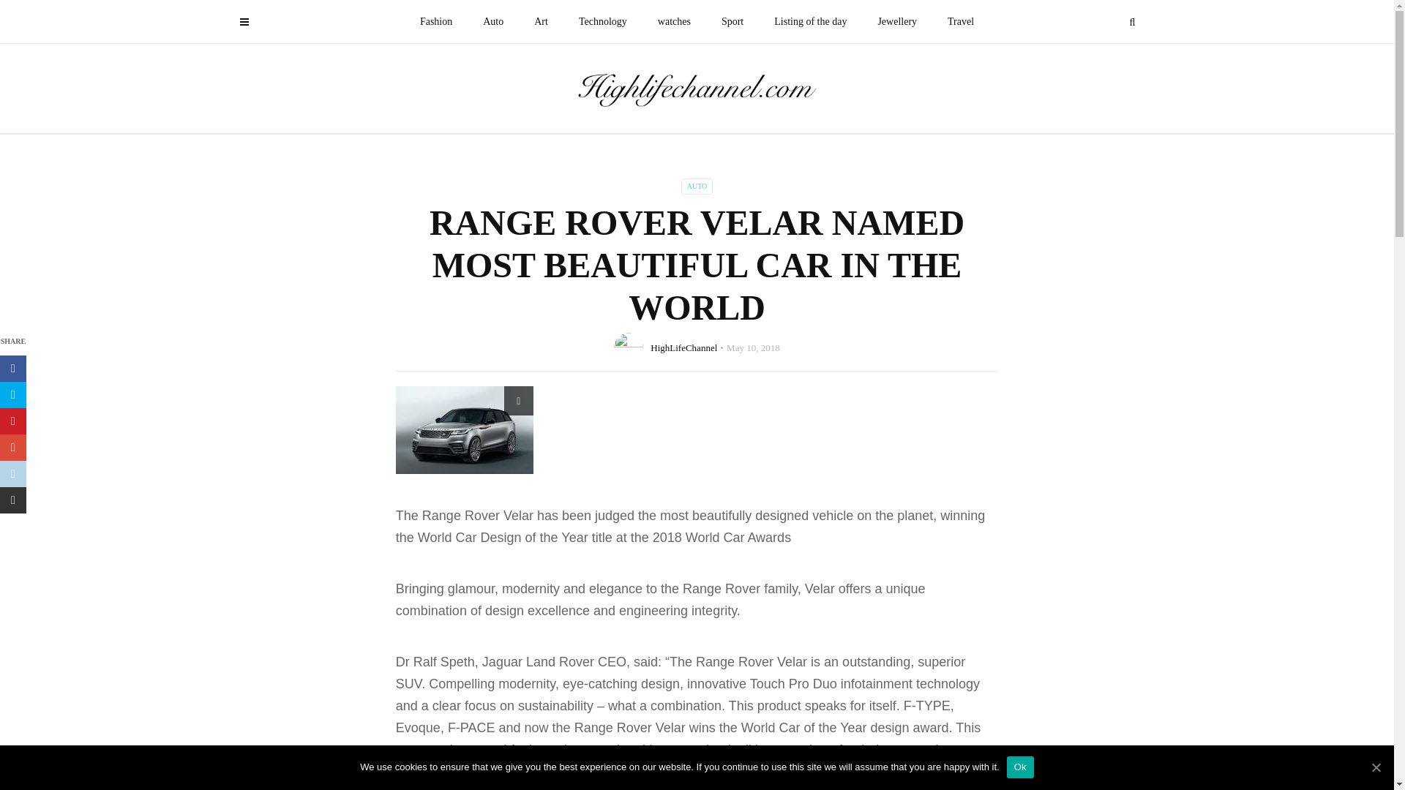  Describe the element at coordinates (436, 22) in the screenshot. I see `Fashion` at that location.